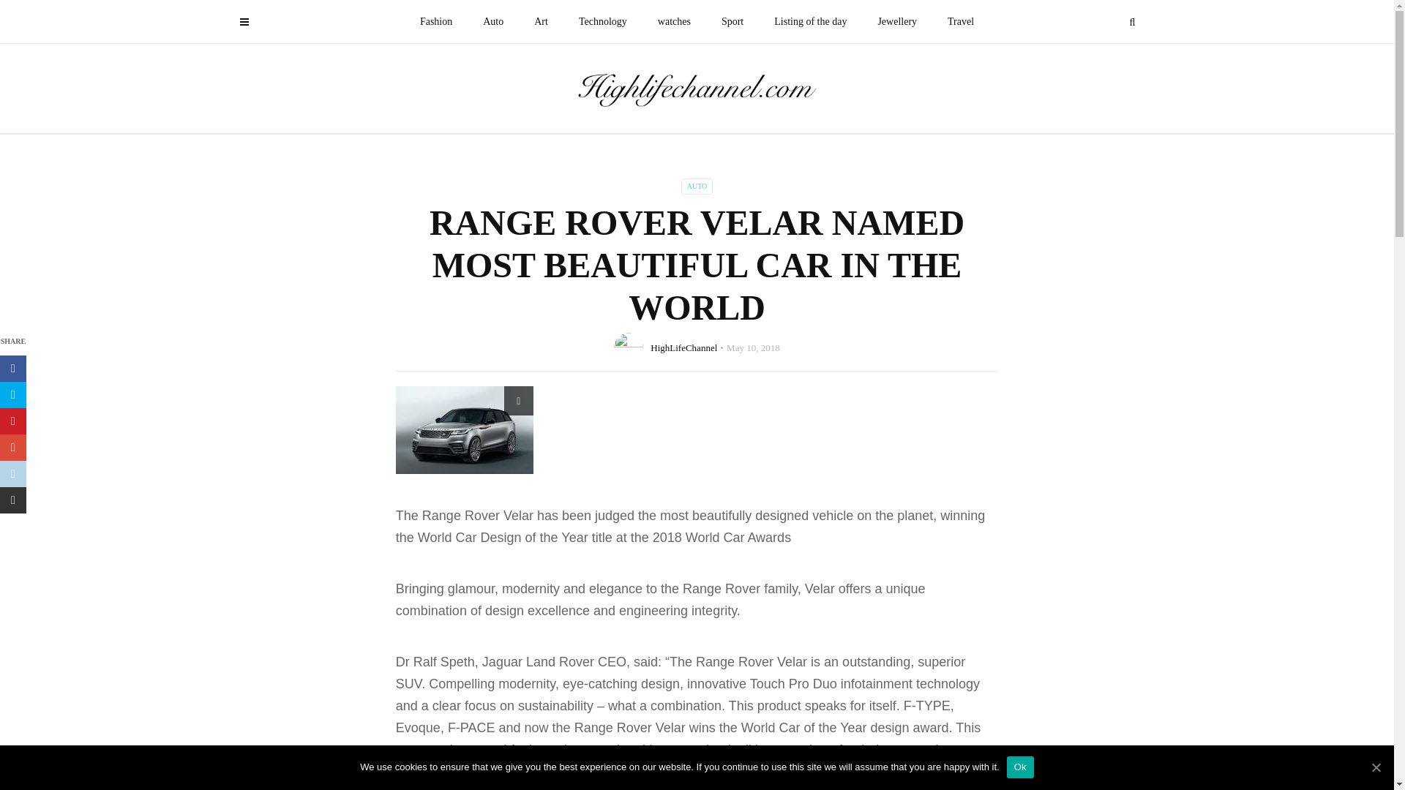  Describe the element at coordinates (436, 22) in the screenshot. I see `Fashion` at that location.